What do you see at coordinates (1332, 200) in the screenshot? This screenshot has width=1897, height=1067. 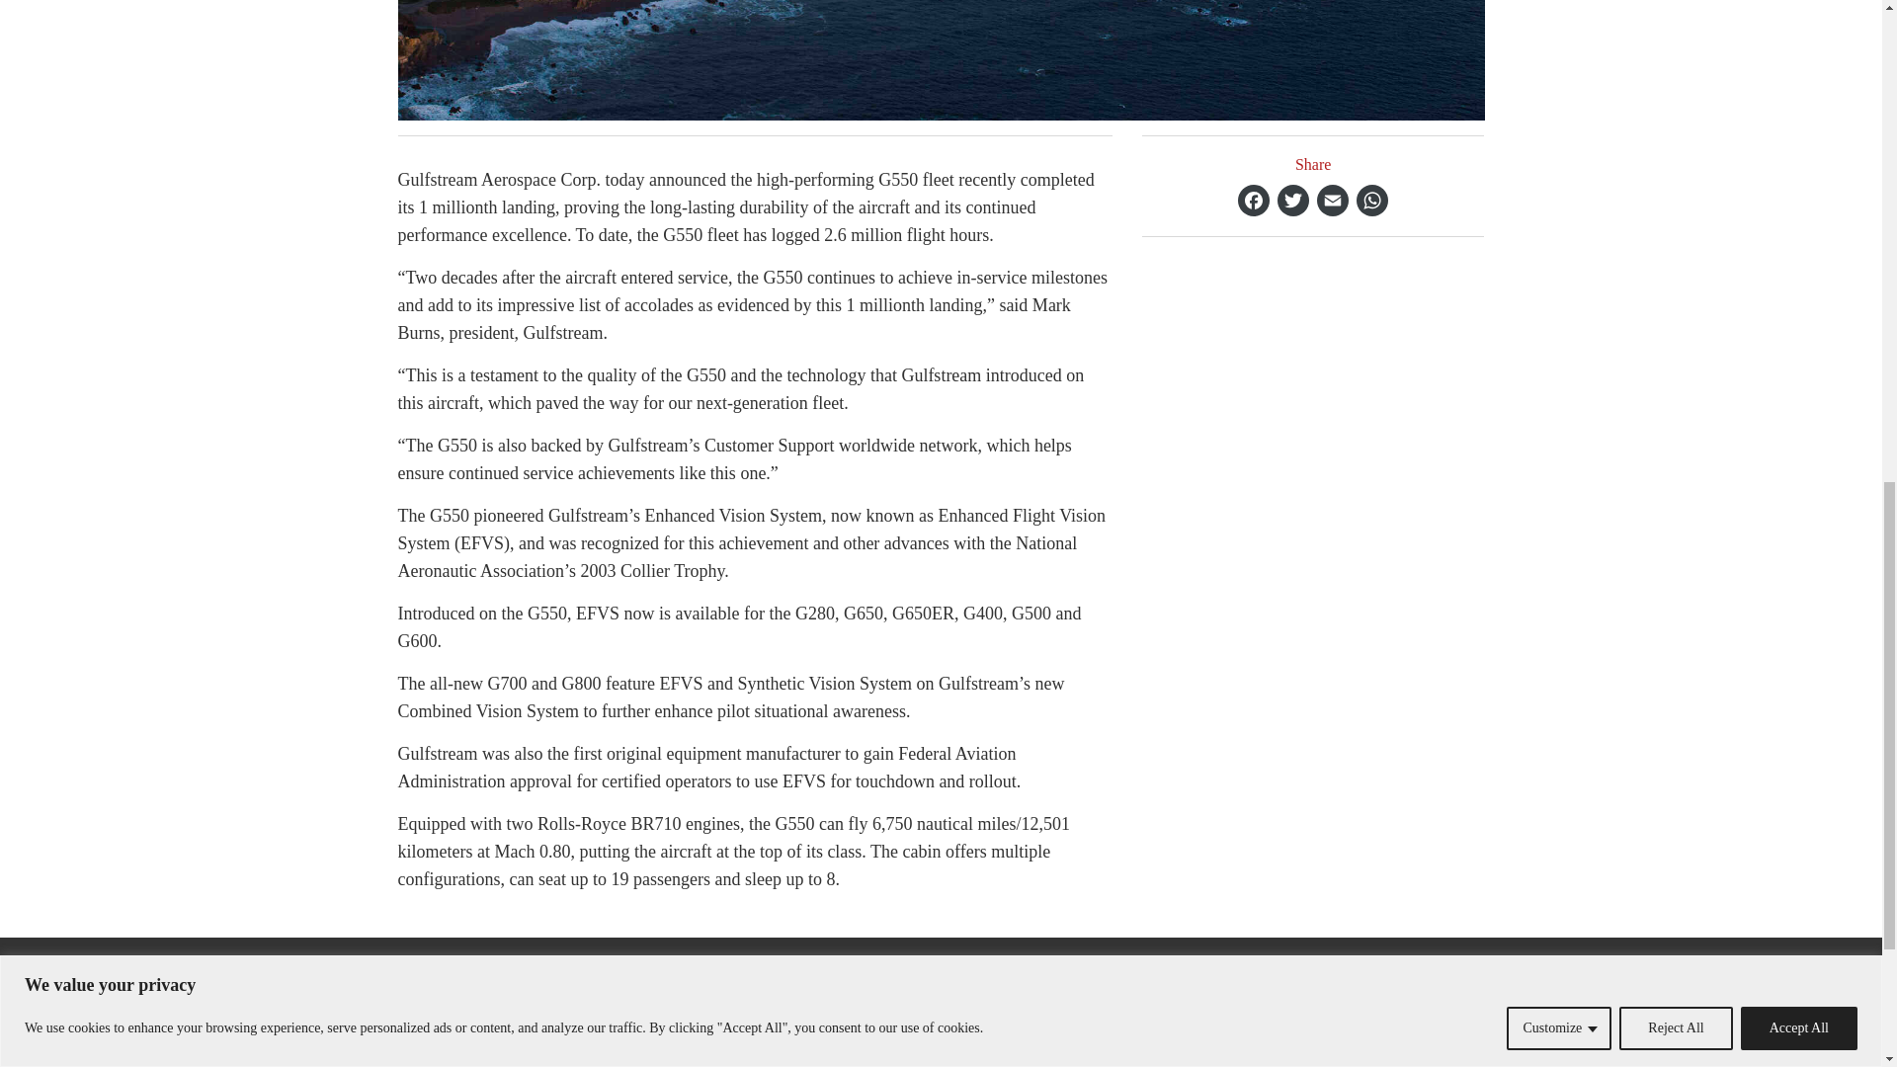 I see `Email` at bounding box center [1332, 200].